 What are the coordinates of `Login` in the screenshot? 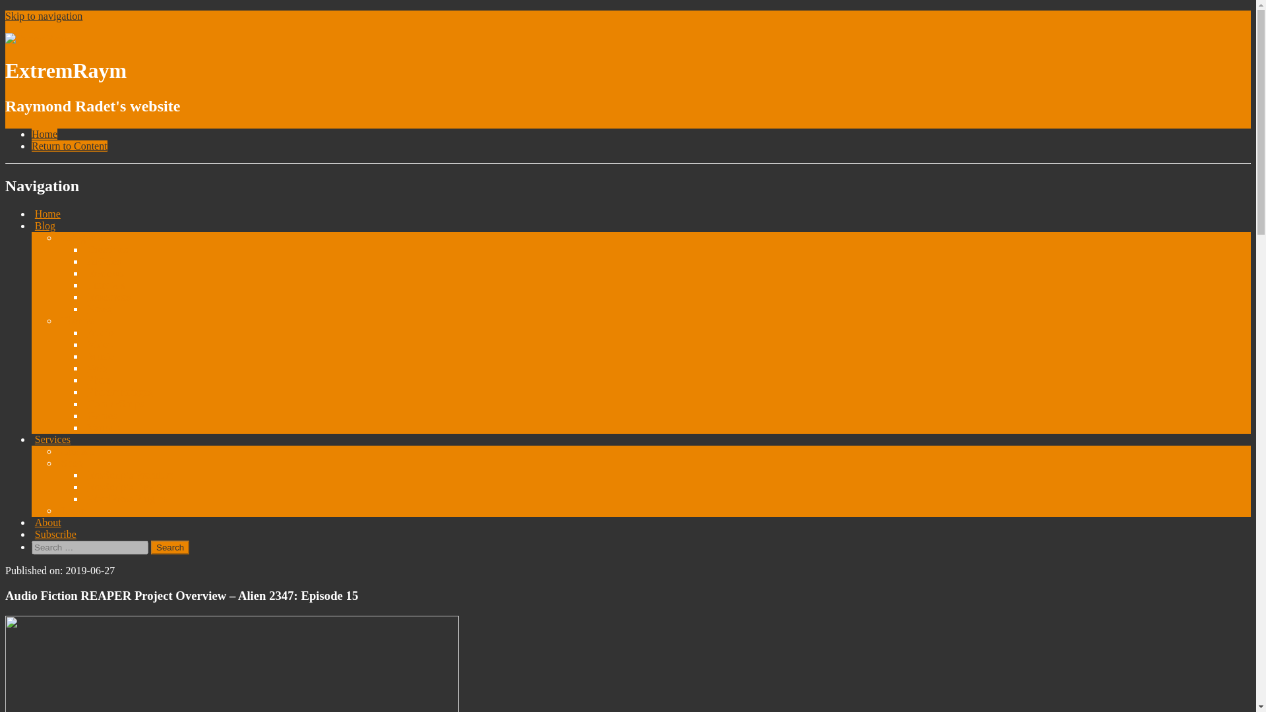 It's located at (72, 510).